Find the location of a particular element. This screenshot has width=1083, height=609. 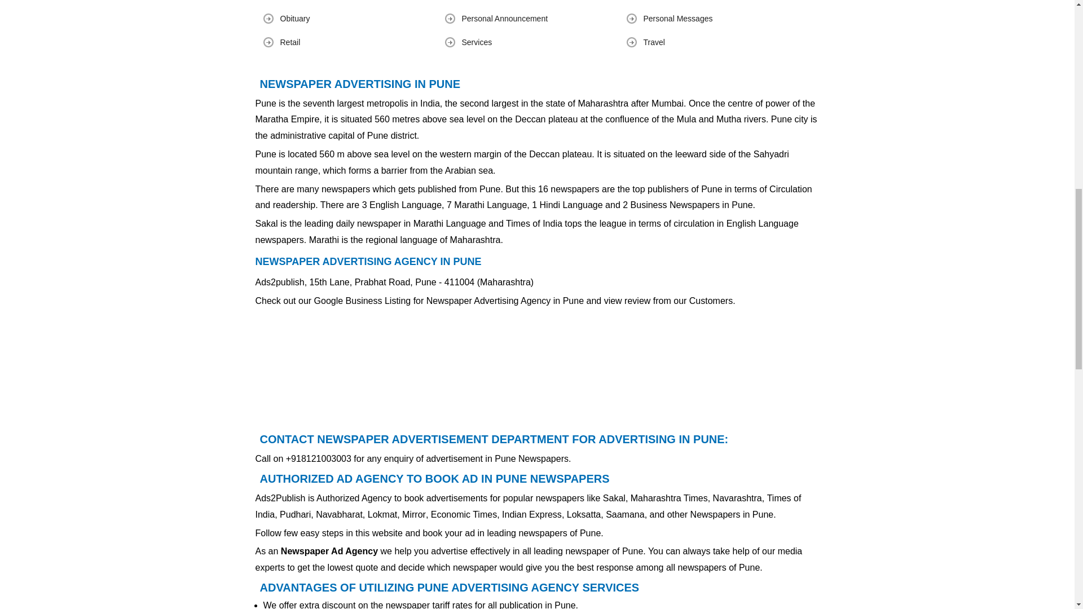

Newspaper Advertising Agency in Pune is located at coordinates (505, 301).